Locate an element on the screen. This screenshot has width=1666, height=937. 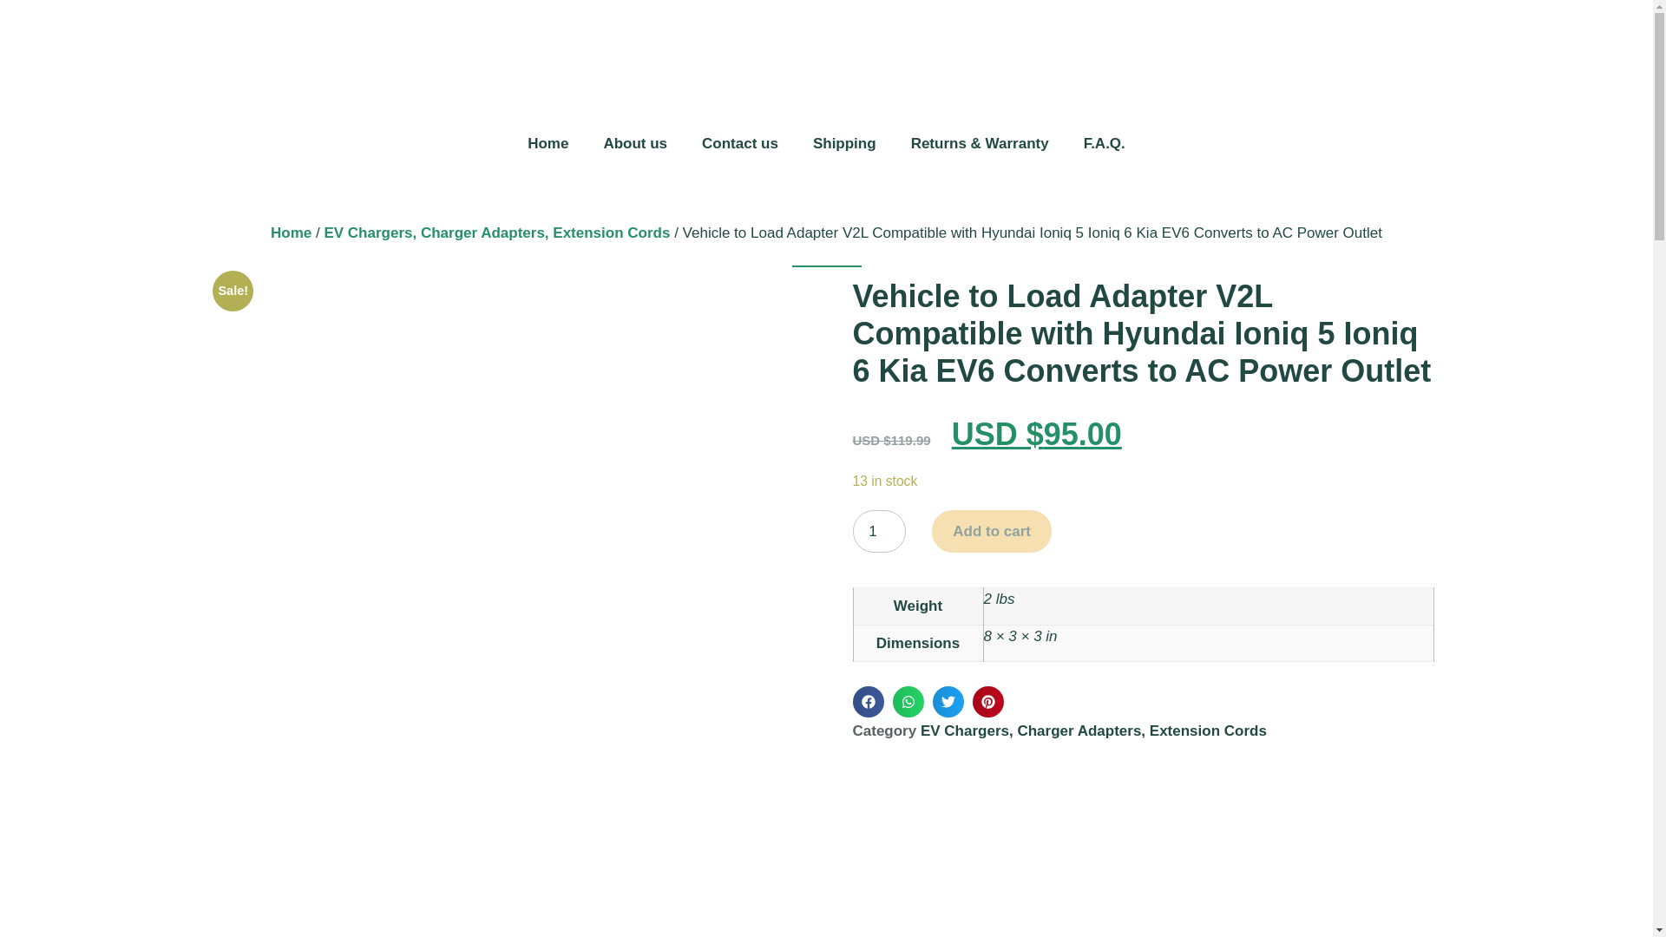
1 is located at coordinates (878, 531).